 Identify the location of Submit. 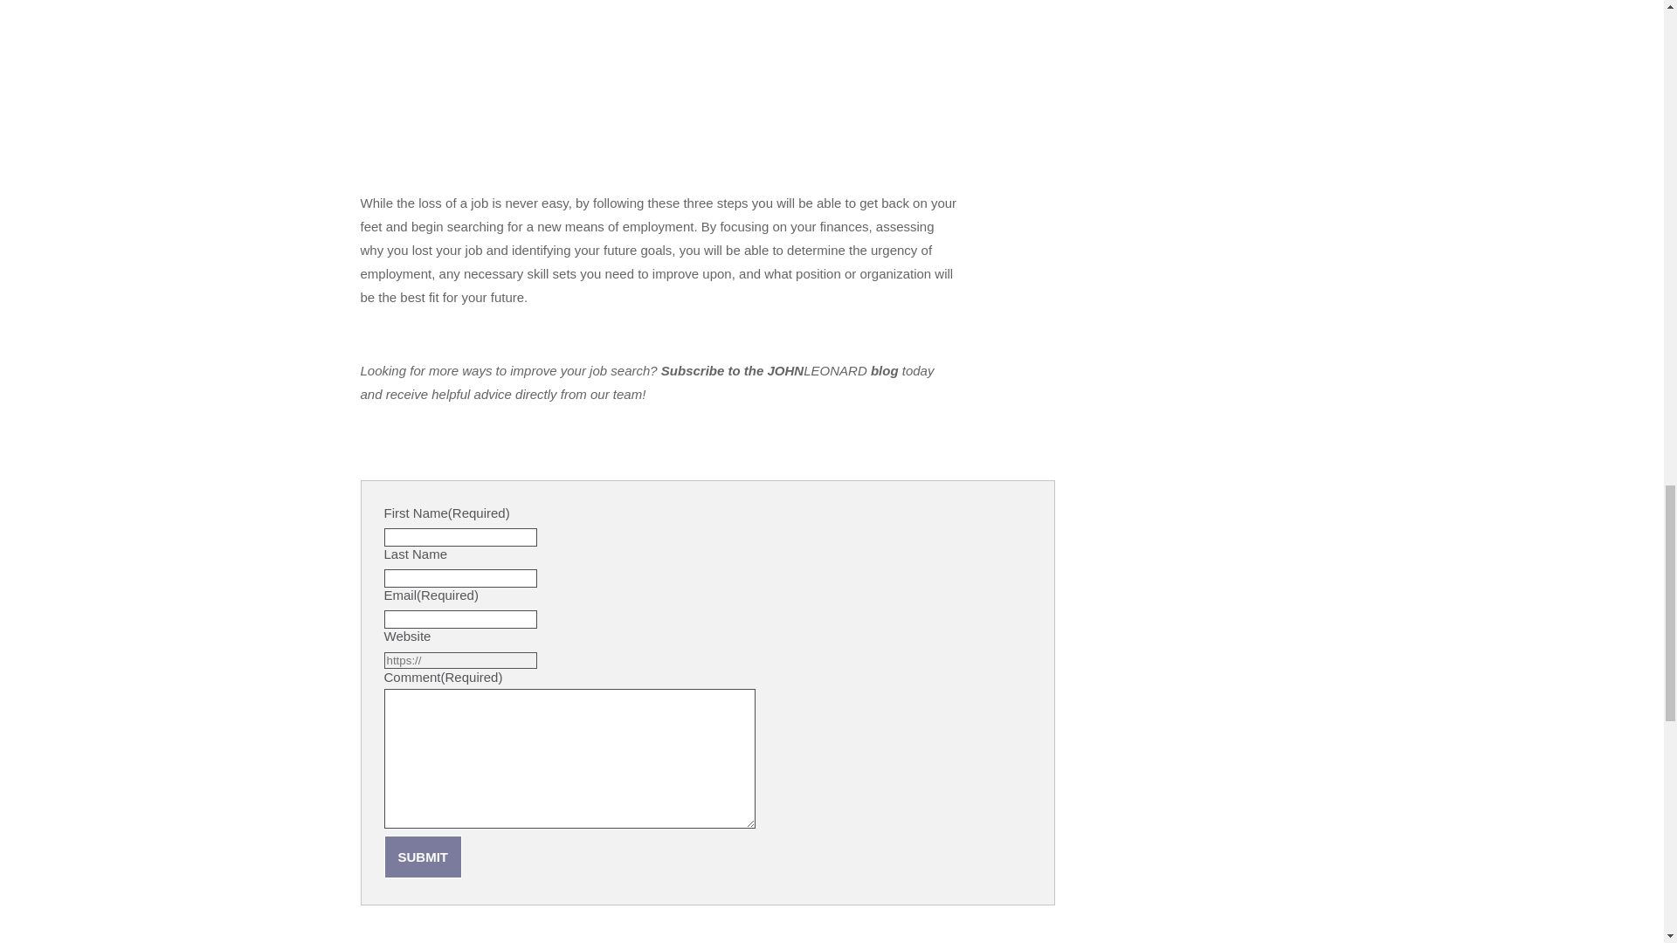
(423, 856).